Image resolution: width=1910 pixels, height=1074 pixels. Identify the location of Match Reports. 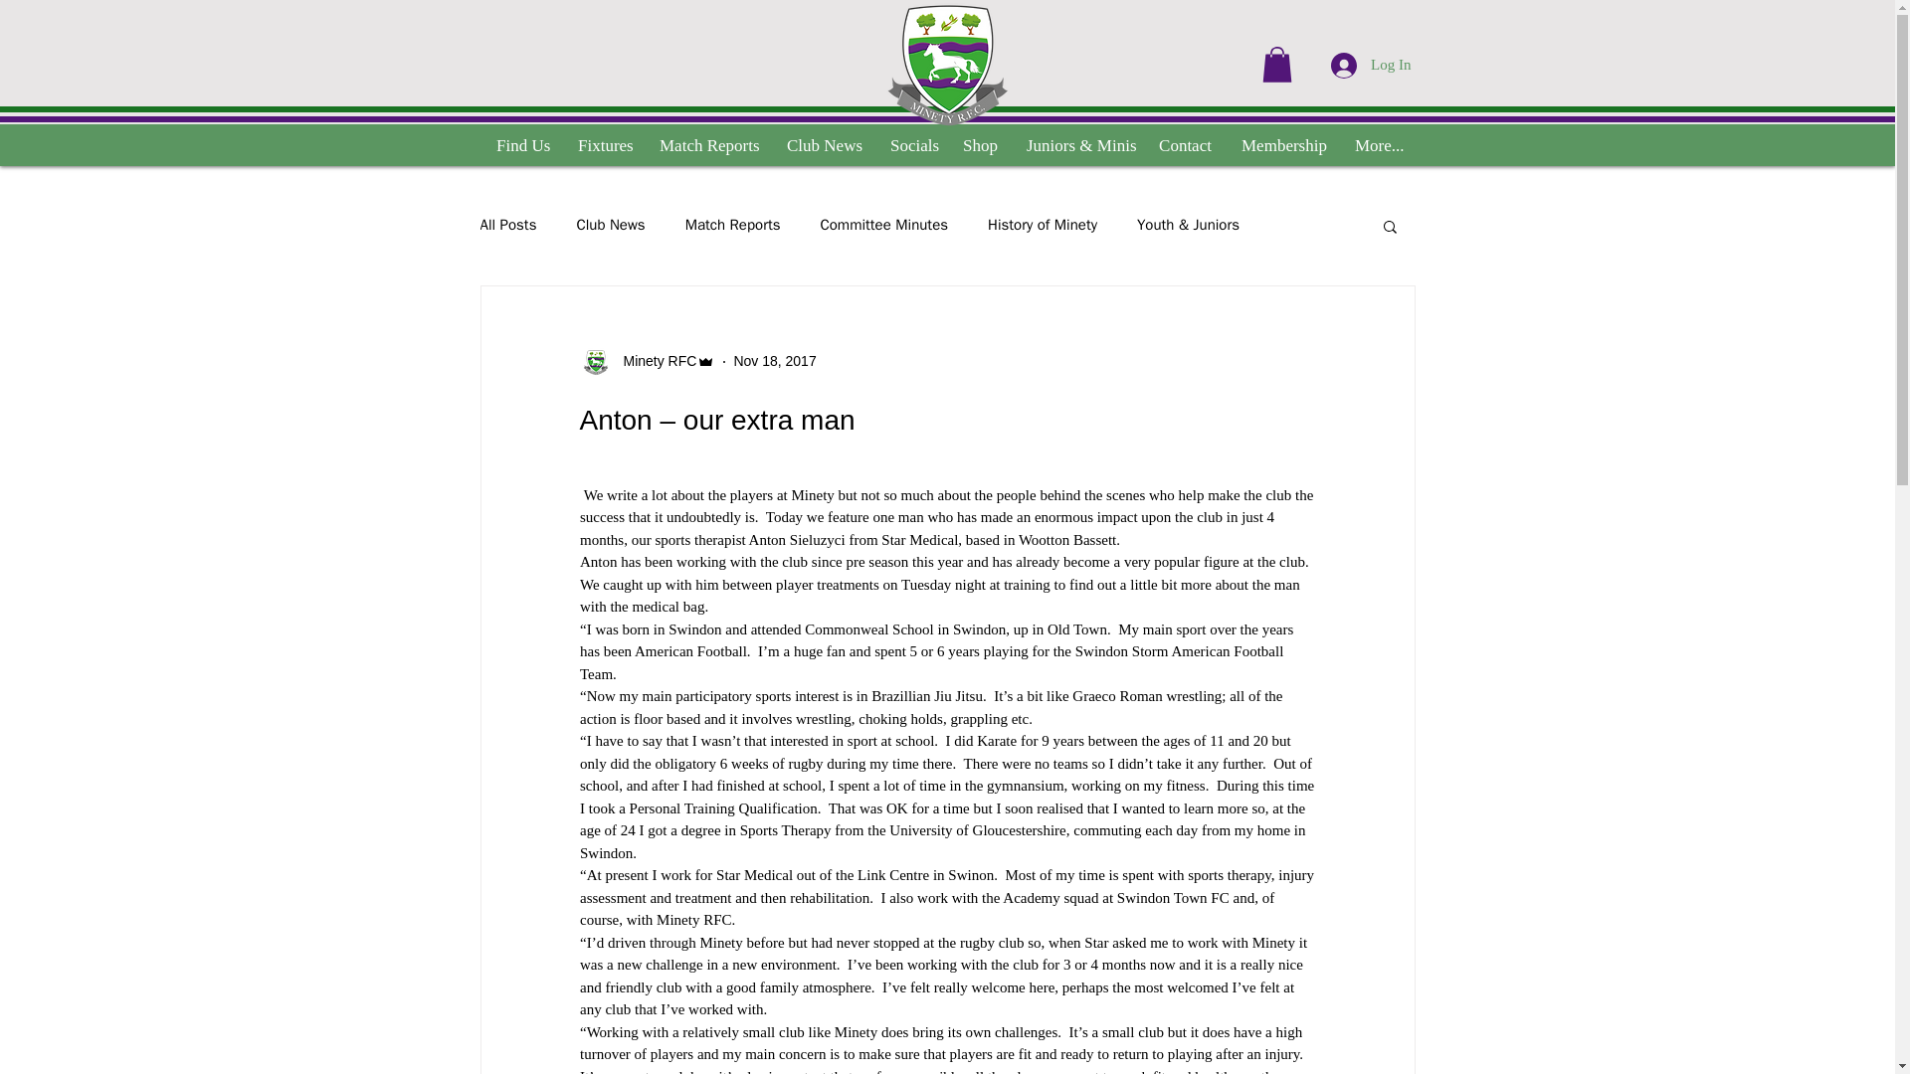
(733, 225).